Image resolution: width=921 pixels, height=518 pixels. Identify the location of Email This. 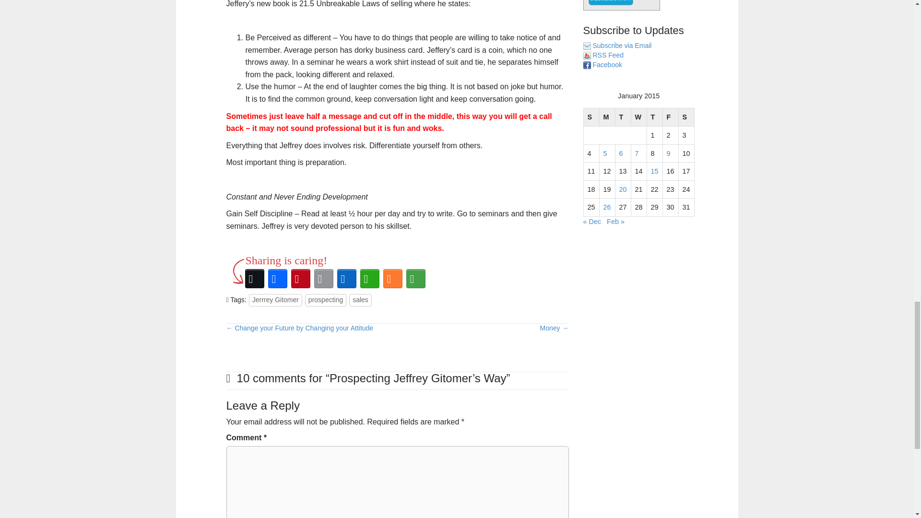
(323, 278).